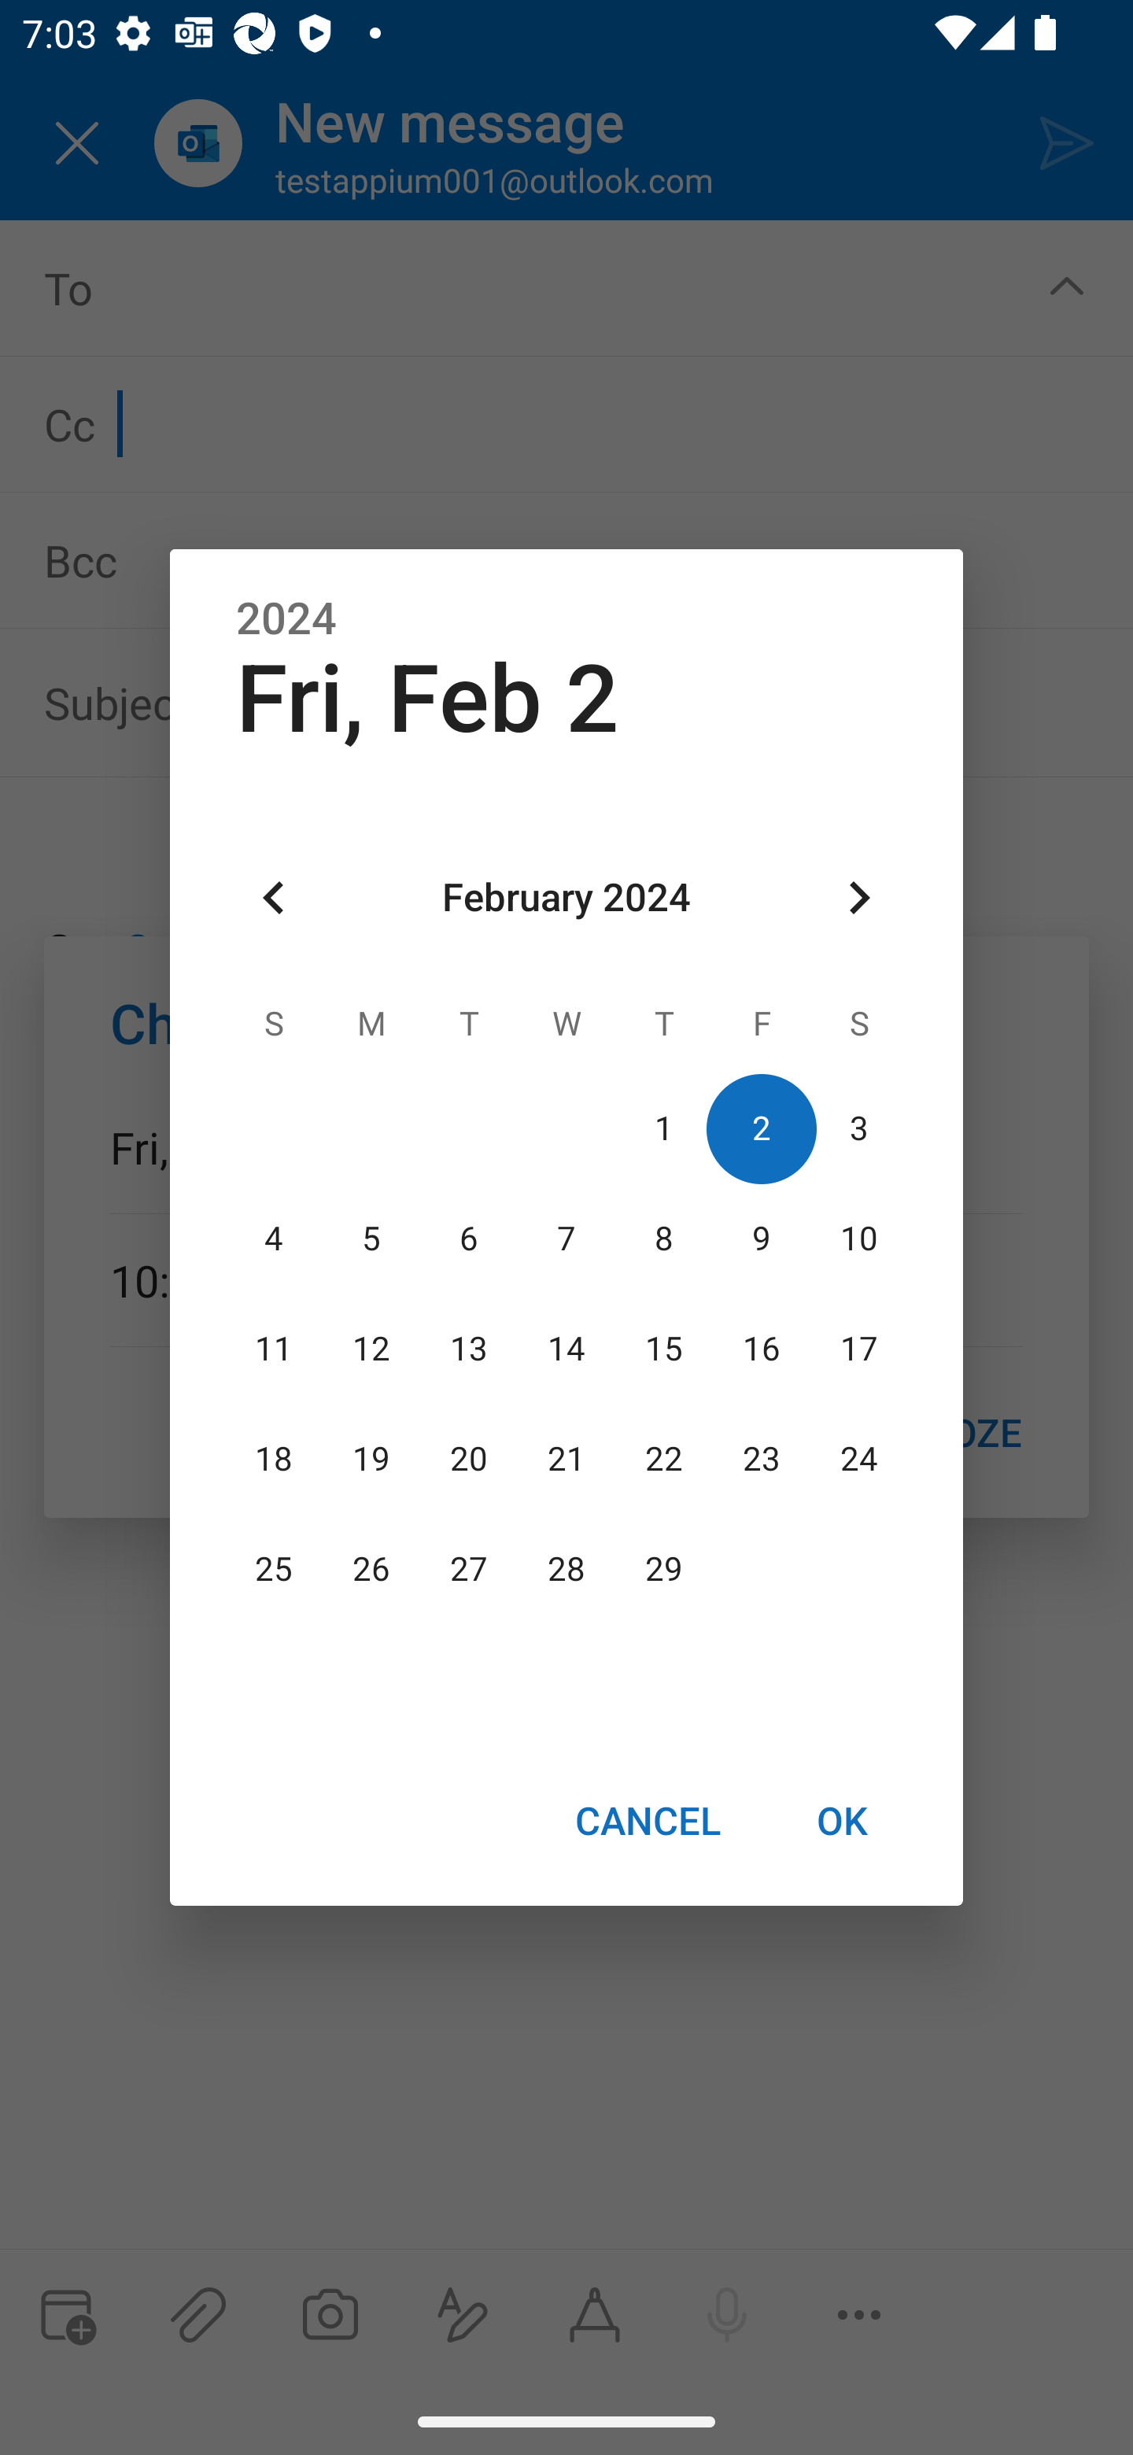  What do you see at coordinates (469, 1349) in the screenshot?
I see `13 13 February 2024` at bounding box center [469, 1349].